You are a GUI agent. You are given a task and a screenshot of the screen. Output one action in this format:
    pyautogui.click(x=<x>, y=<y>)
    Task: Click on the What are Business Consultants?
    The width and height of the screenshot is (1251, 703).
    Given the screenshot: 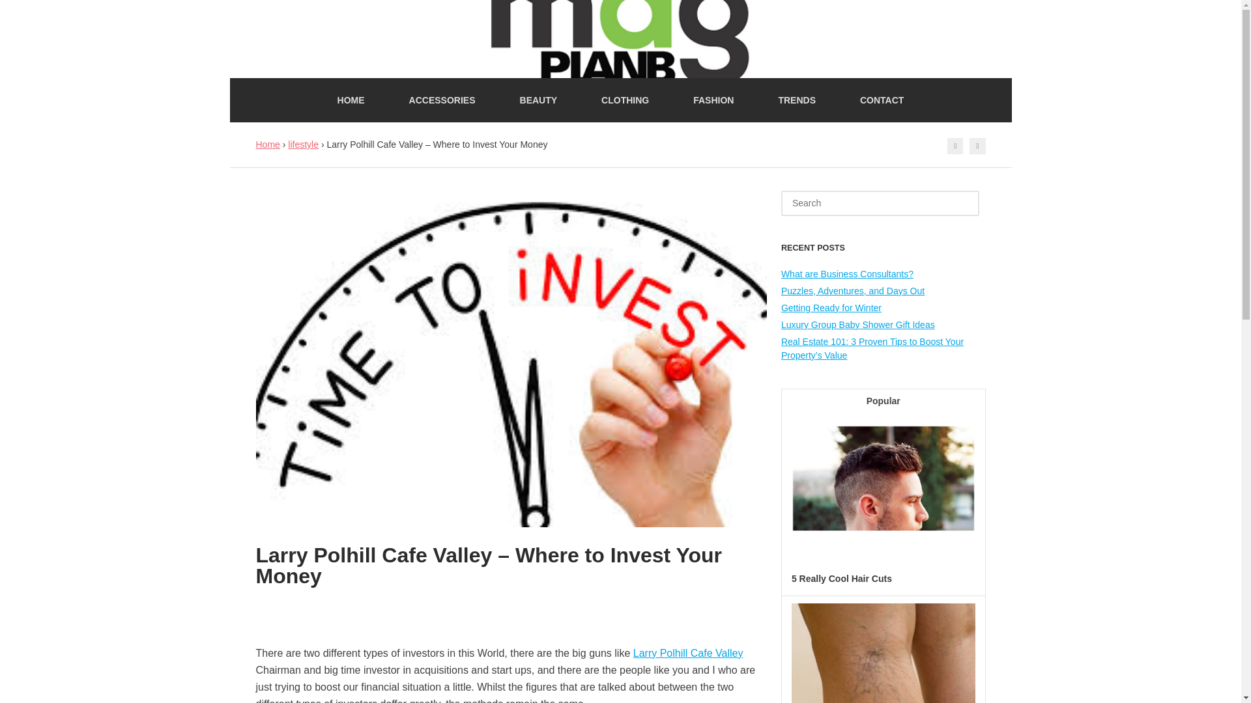 What is the action you would take?
    pyautogui.click(x=847, y=273)
    